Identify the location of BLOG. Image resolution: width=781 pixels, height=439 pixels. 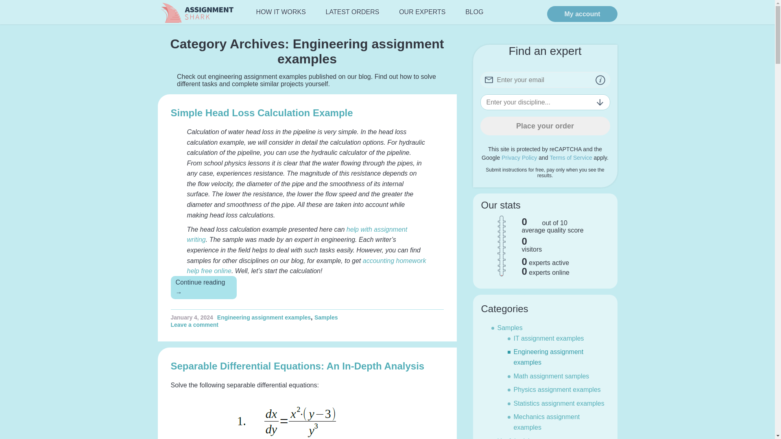
(474, 12).